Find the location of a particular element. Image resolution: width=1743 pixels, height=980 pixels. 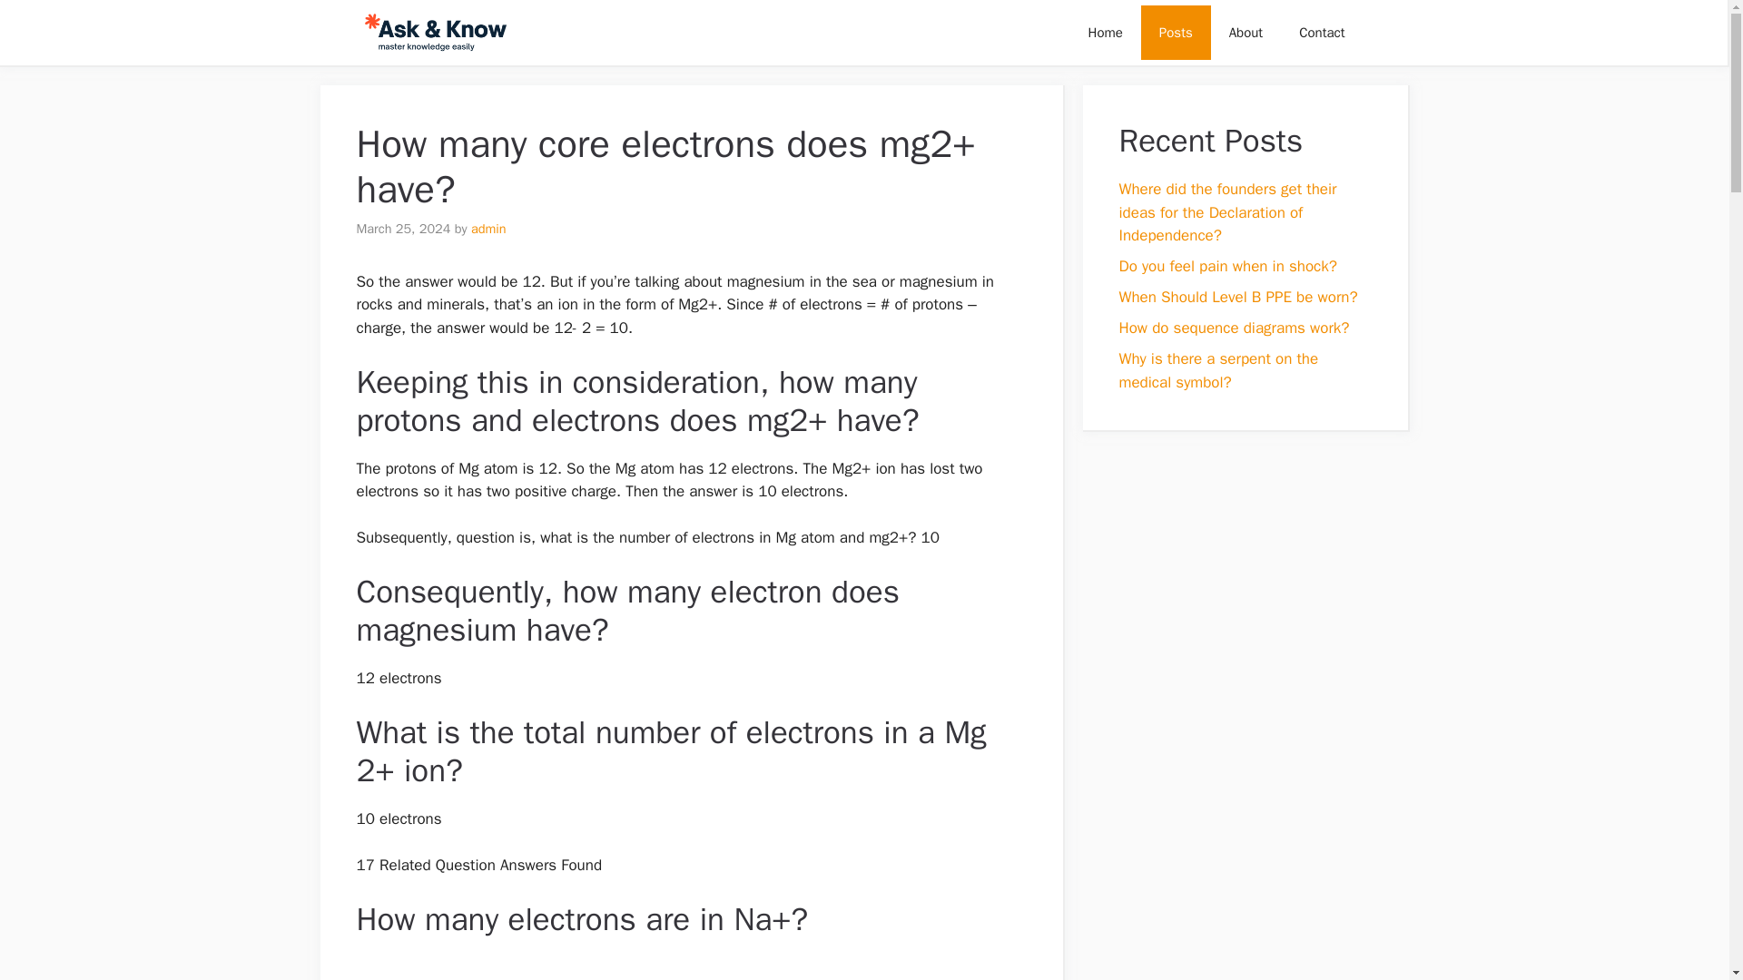

When Should Level B PPE be worn? is located at coordinates (1238, 298).